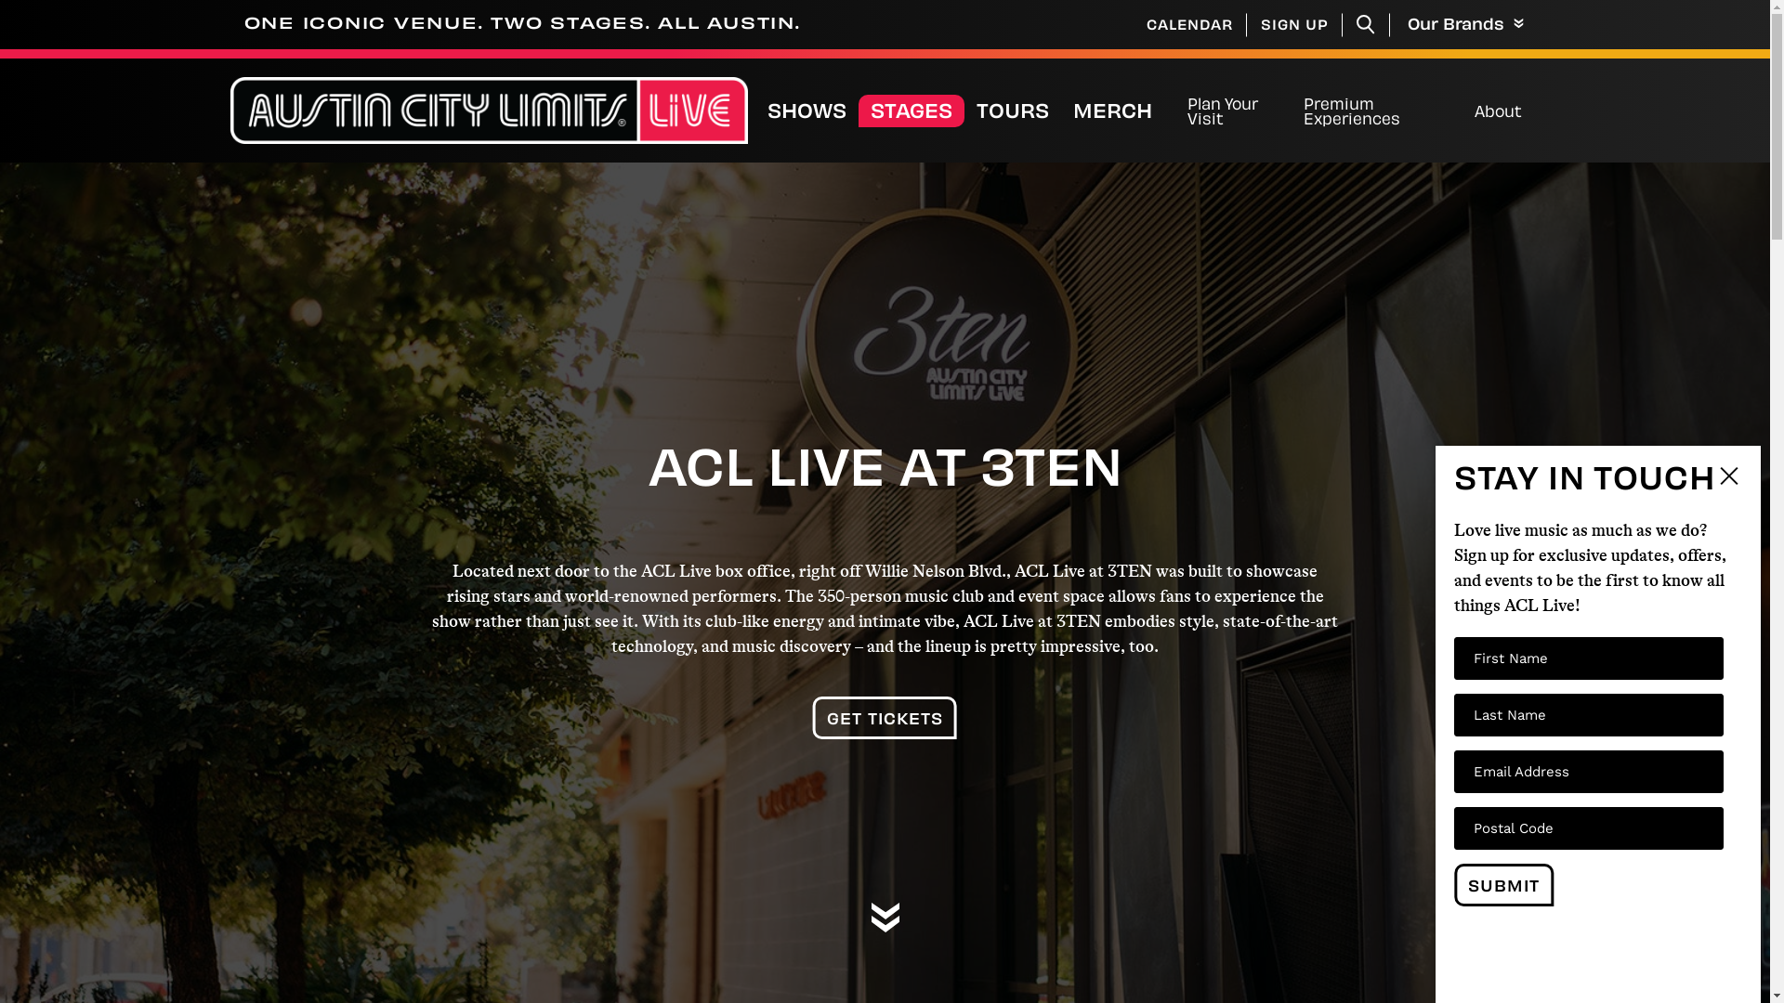 This screenshot has height=1003, width=1784. Describe the element at coordinates (1189, 24) in the screenshot. I see `CALENDAR` at that location.